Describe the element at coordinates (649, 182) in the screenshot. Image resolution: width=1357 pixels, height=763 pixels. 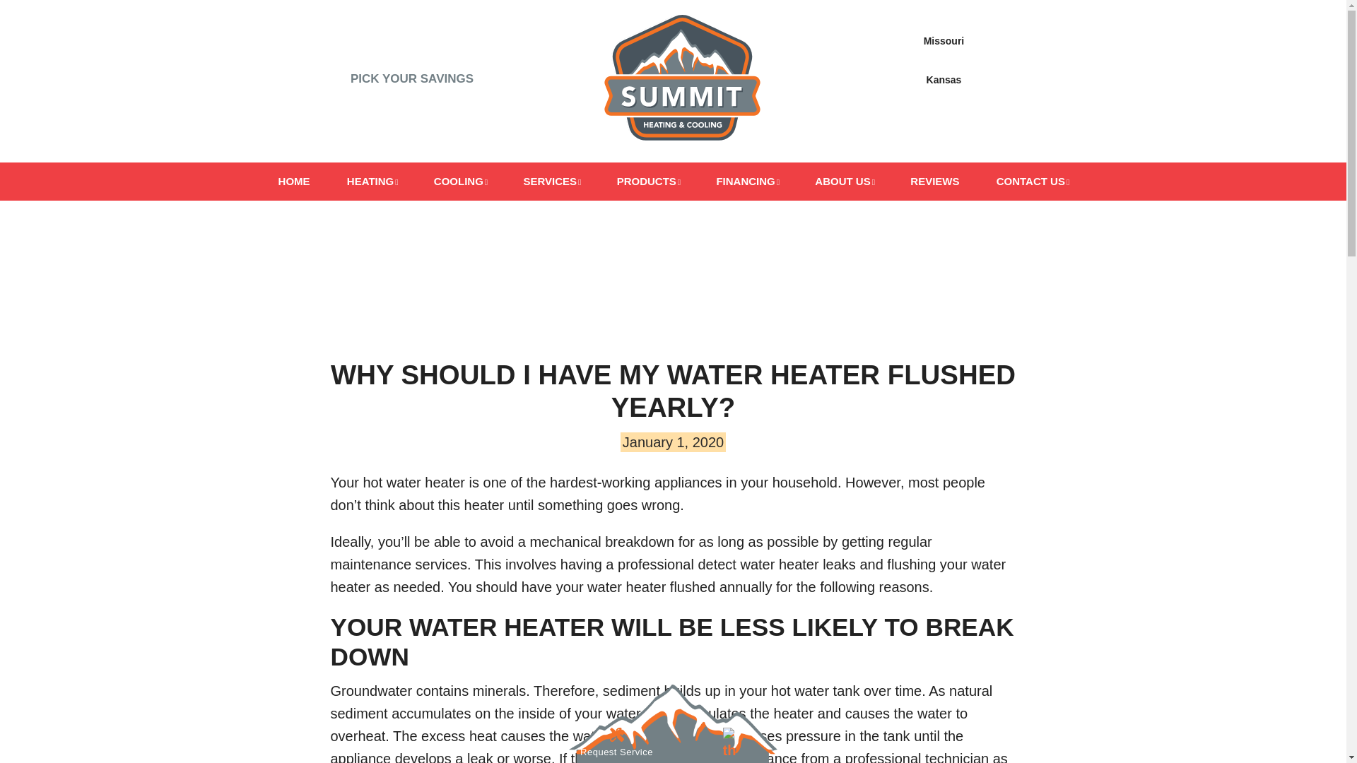
I see `PRODUCTS` at that location.